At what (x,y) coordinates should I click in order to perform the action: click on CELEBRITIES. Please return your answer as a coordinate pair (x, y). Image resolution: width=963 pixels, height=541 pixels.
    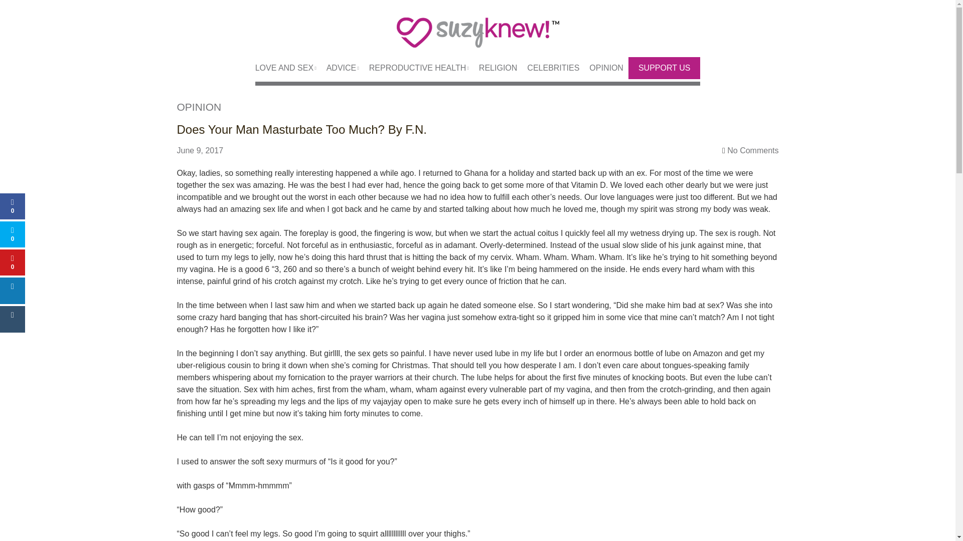
    Looking at the image, I should click on (548, 68).